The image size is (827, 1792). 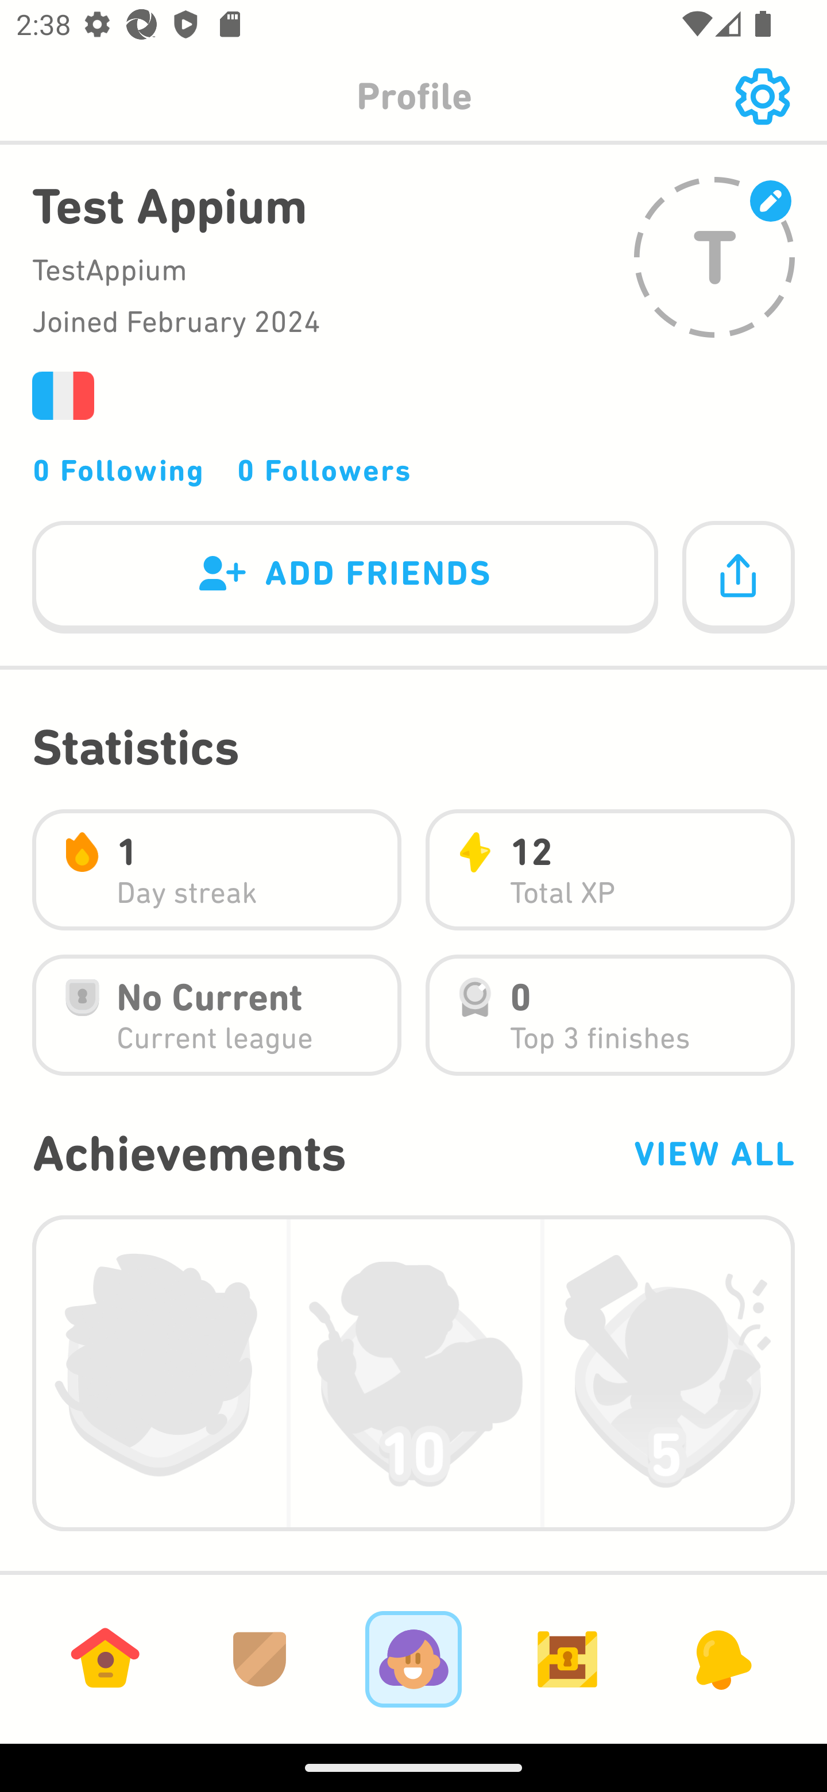 I want to click on Profile Tab, so click(x=413, y=1659).